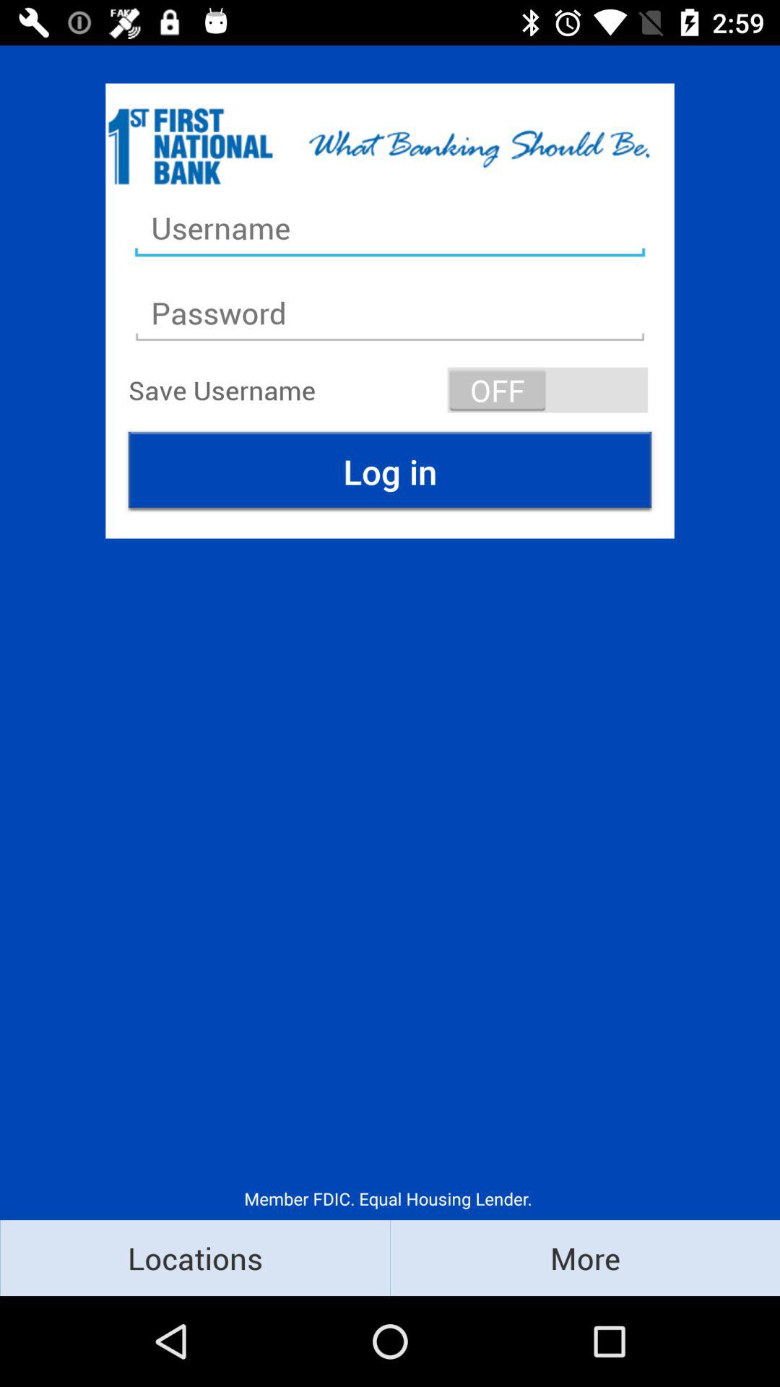 This screenshot has width=780, height=1387. I want to click on press the more icon, so click(585, 1257).